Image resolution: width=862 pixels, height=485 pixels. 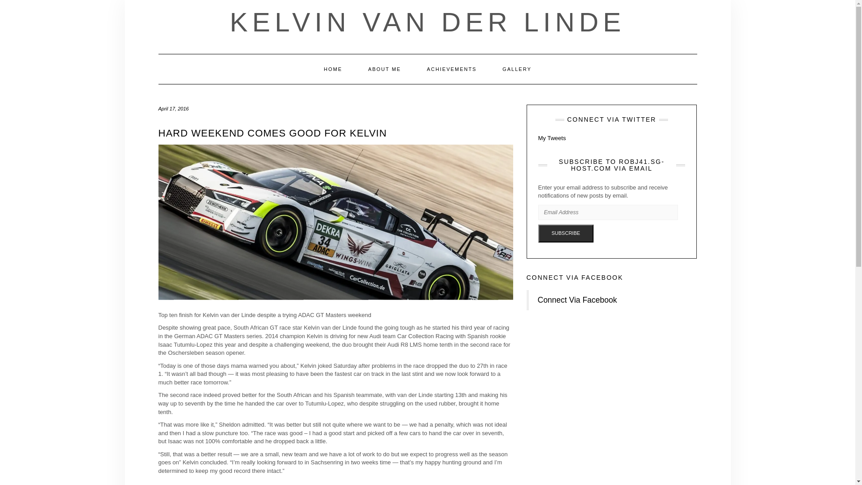 I want to click on SUBSCRIBE, so click(x=566, y=234).